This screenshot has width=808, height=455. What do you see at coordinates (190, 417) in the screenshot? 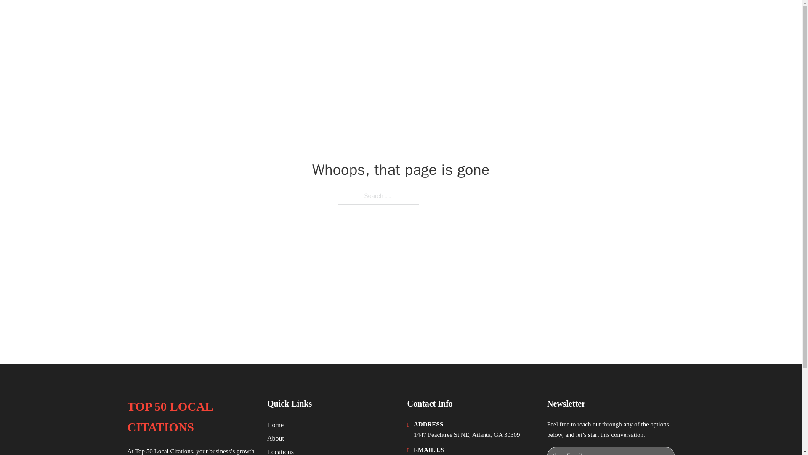
I see `TOP 50 LOCAL CITATIONS` at bounding box center [190, 417].